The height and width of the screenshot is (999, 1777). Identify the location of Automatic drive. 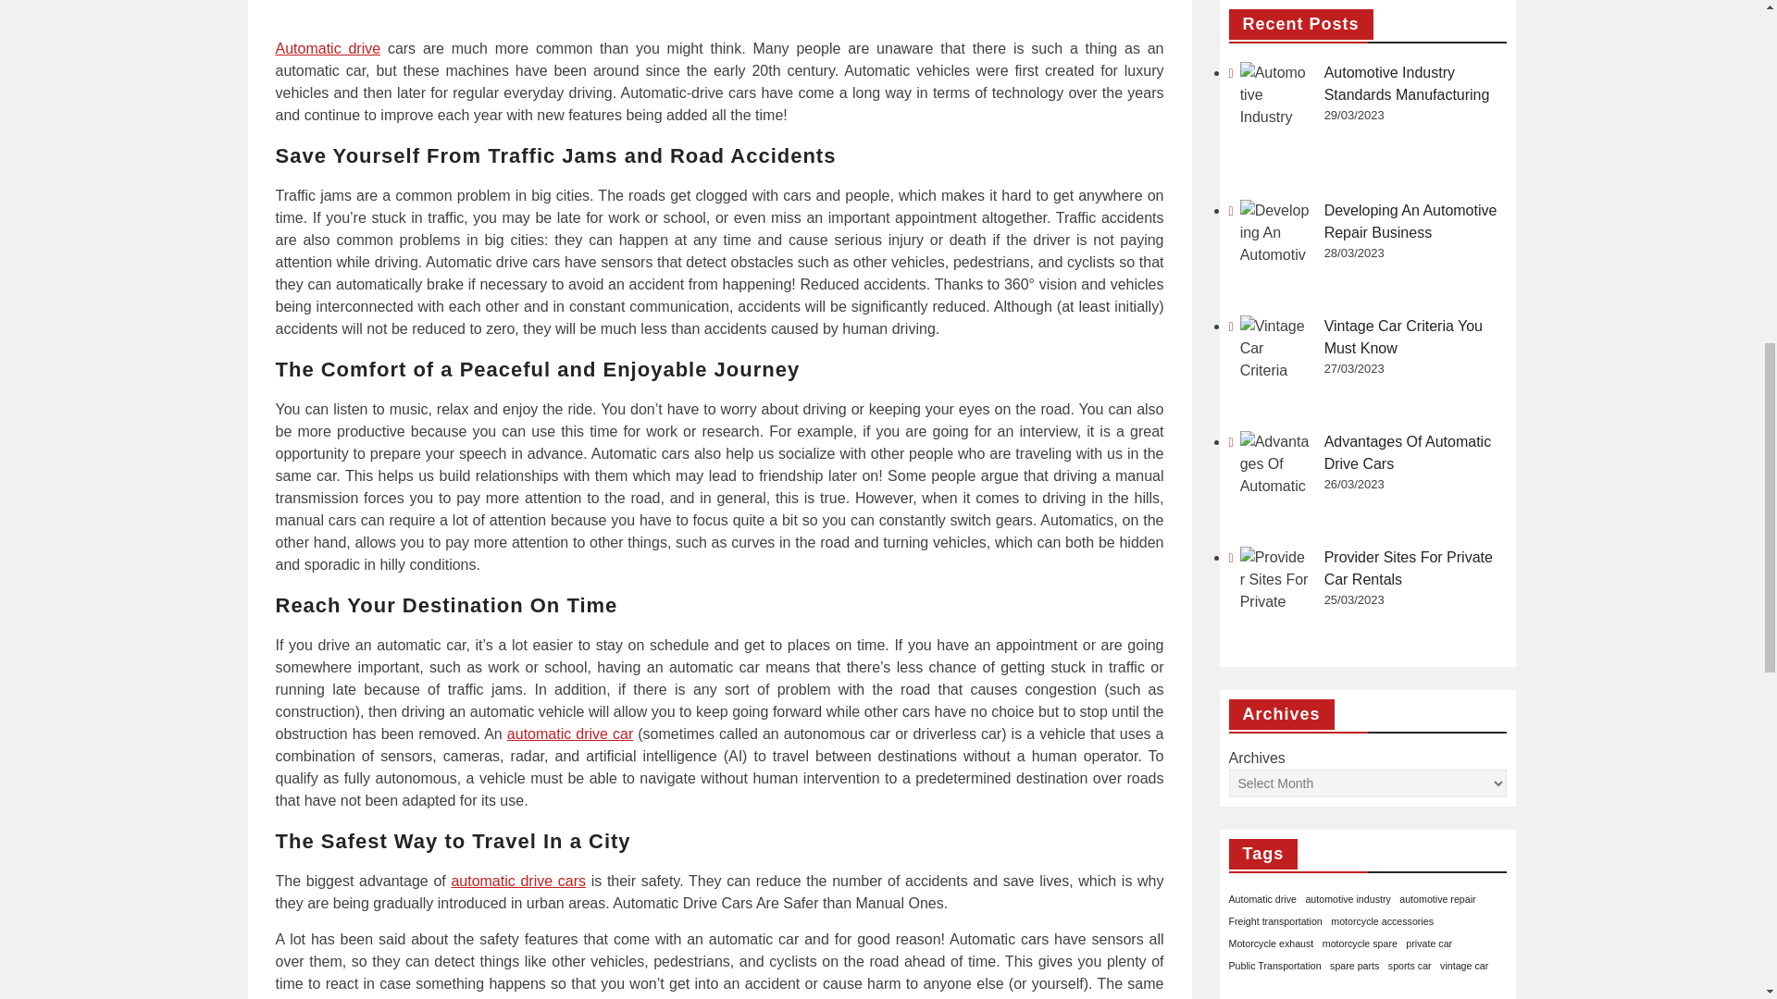
(328, 48).